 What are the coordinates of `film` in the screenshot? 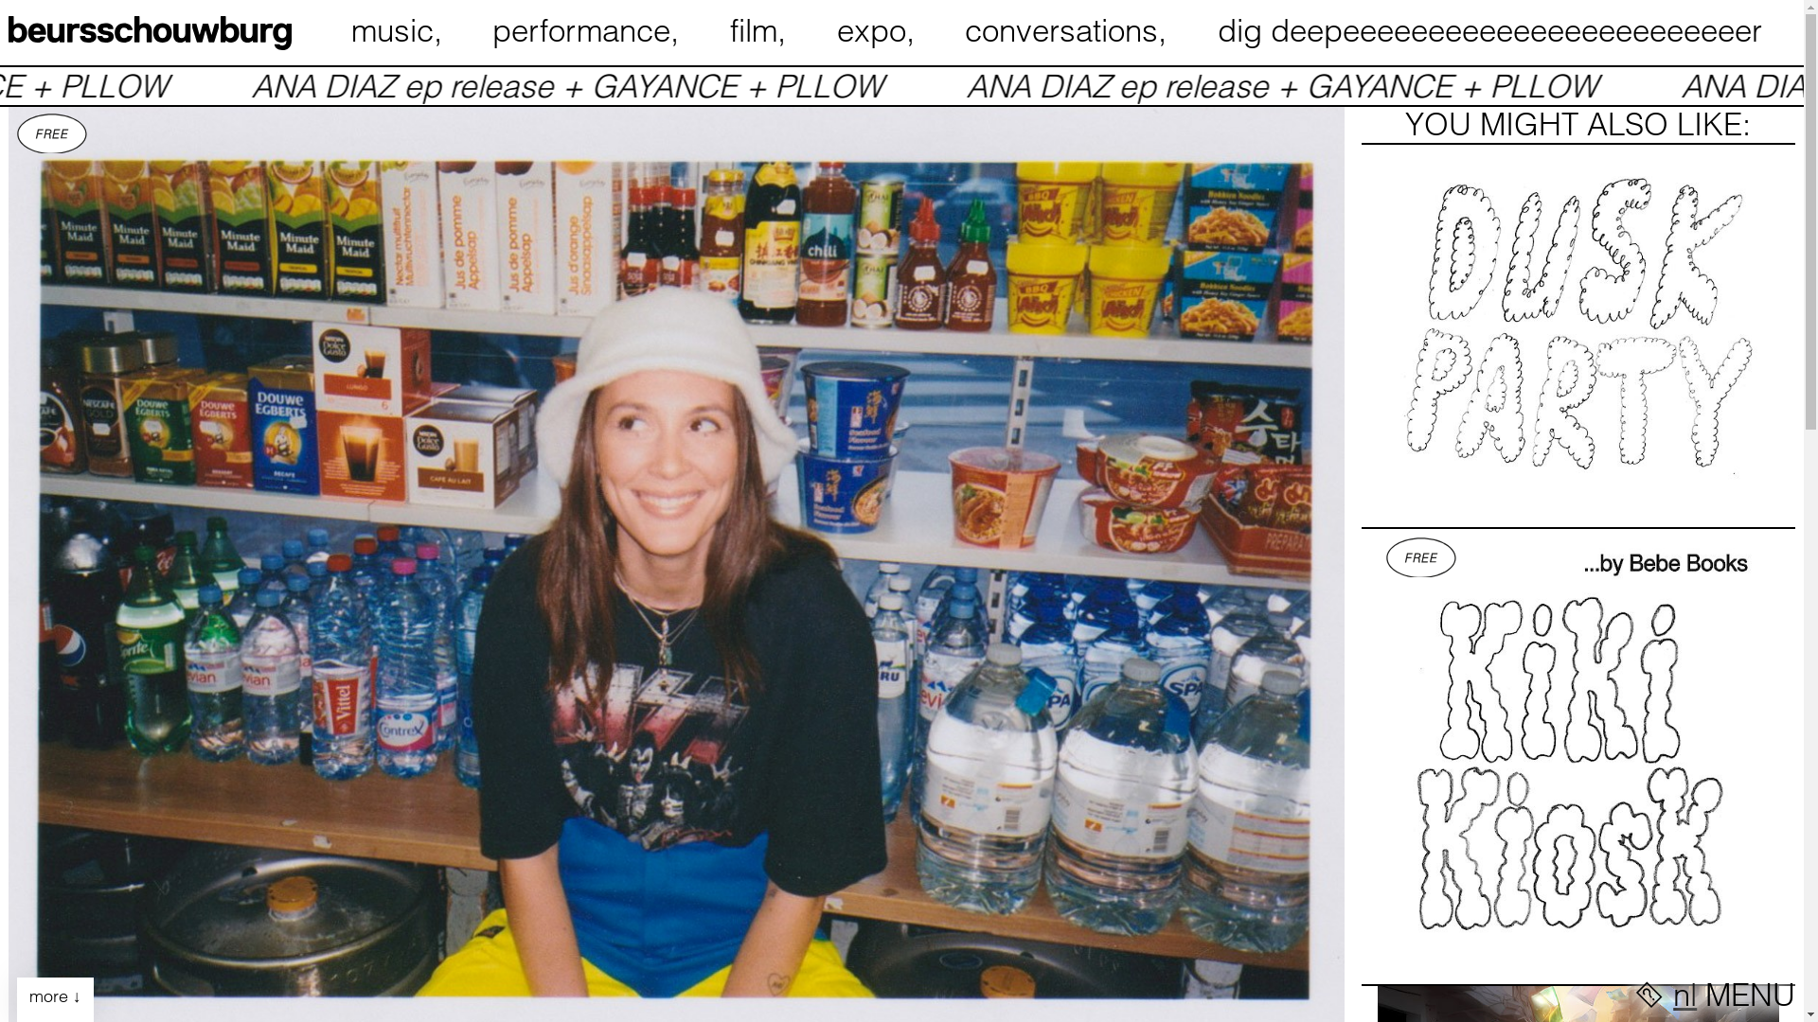 It's located at (762, 30).